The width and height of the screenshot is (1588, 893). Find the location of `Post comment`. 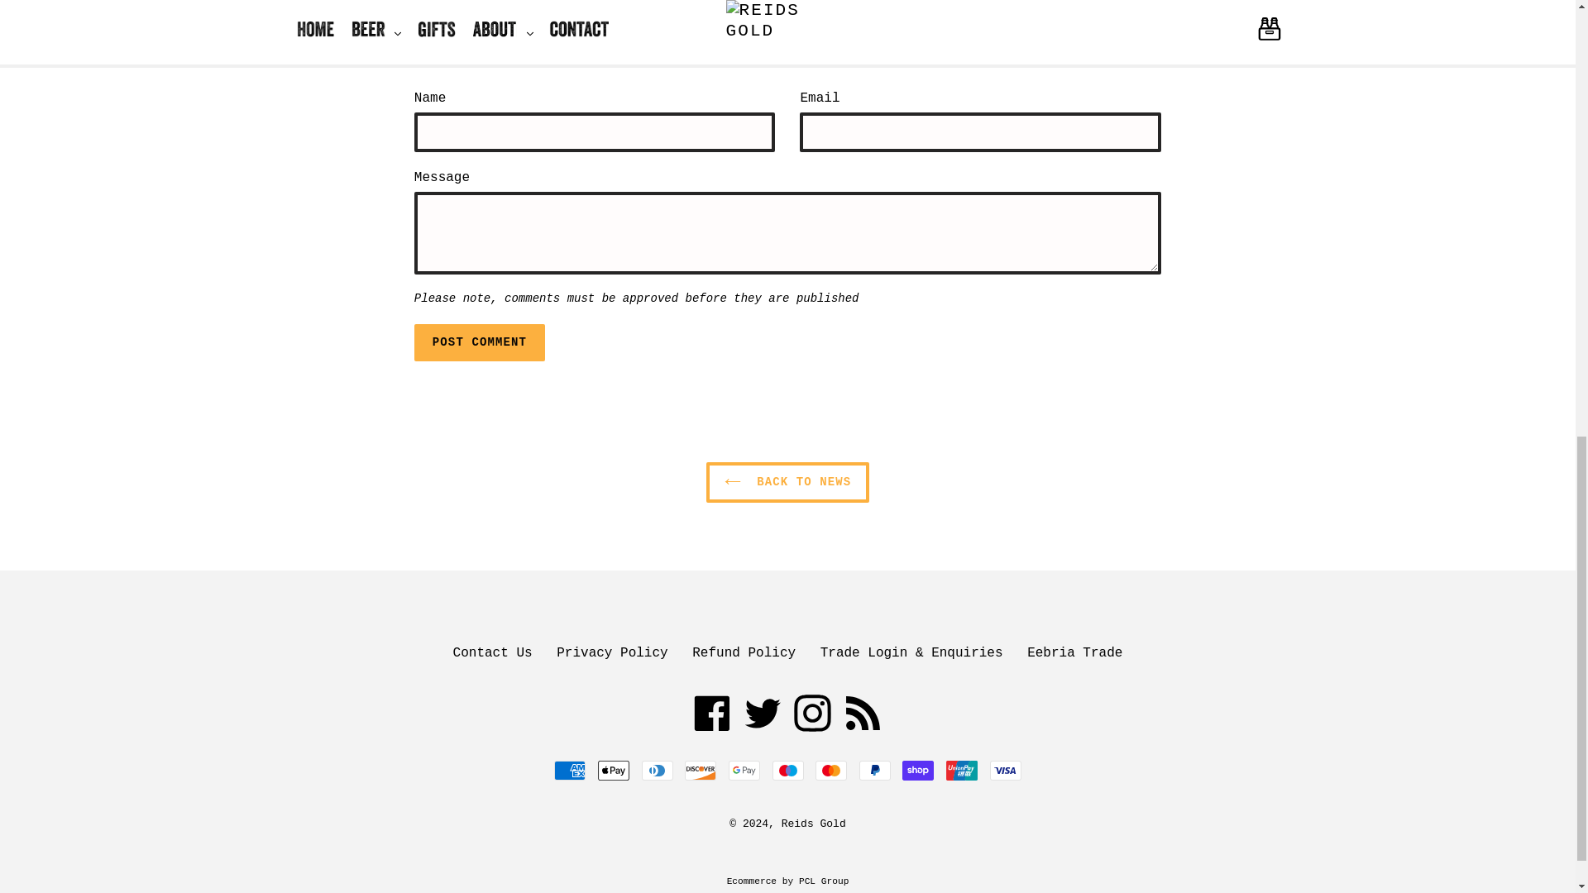

Post comment is located at coordinates (480, 342).